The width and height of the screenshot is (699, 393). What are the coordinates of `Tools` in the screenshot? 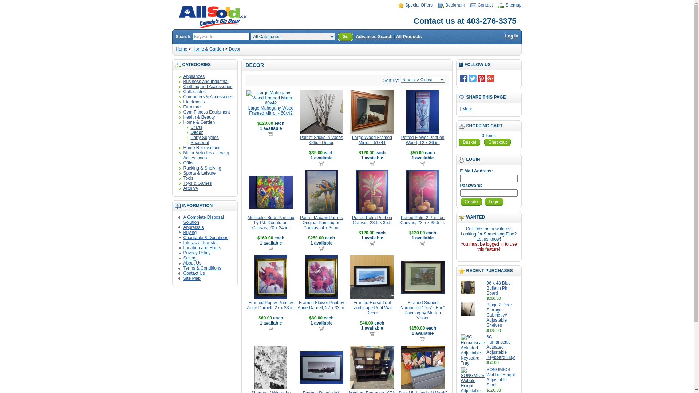 It's located at (189, 178).